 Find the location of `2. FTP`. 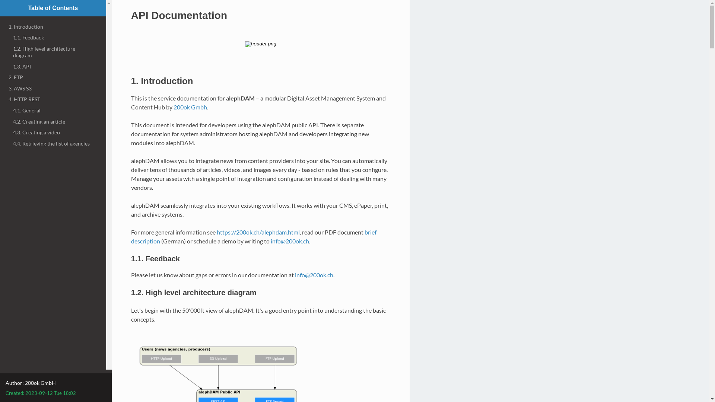

2. FTP is located at coordinates (53, 77).